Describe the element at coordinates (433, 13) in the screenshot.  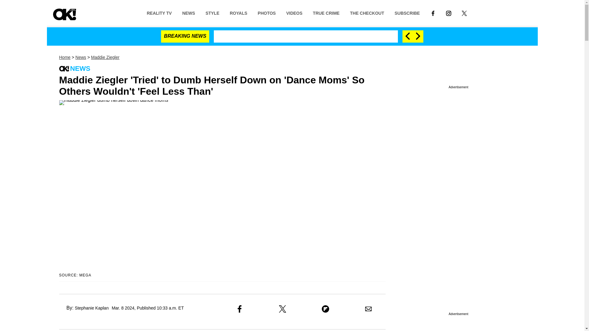
I see `Link to Facebook` at that location.